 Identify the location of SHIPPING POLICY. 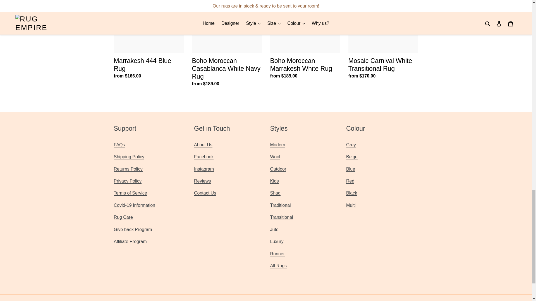
(129, 157).